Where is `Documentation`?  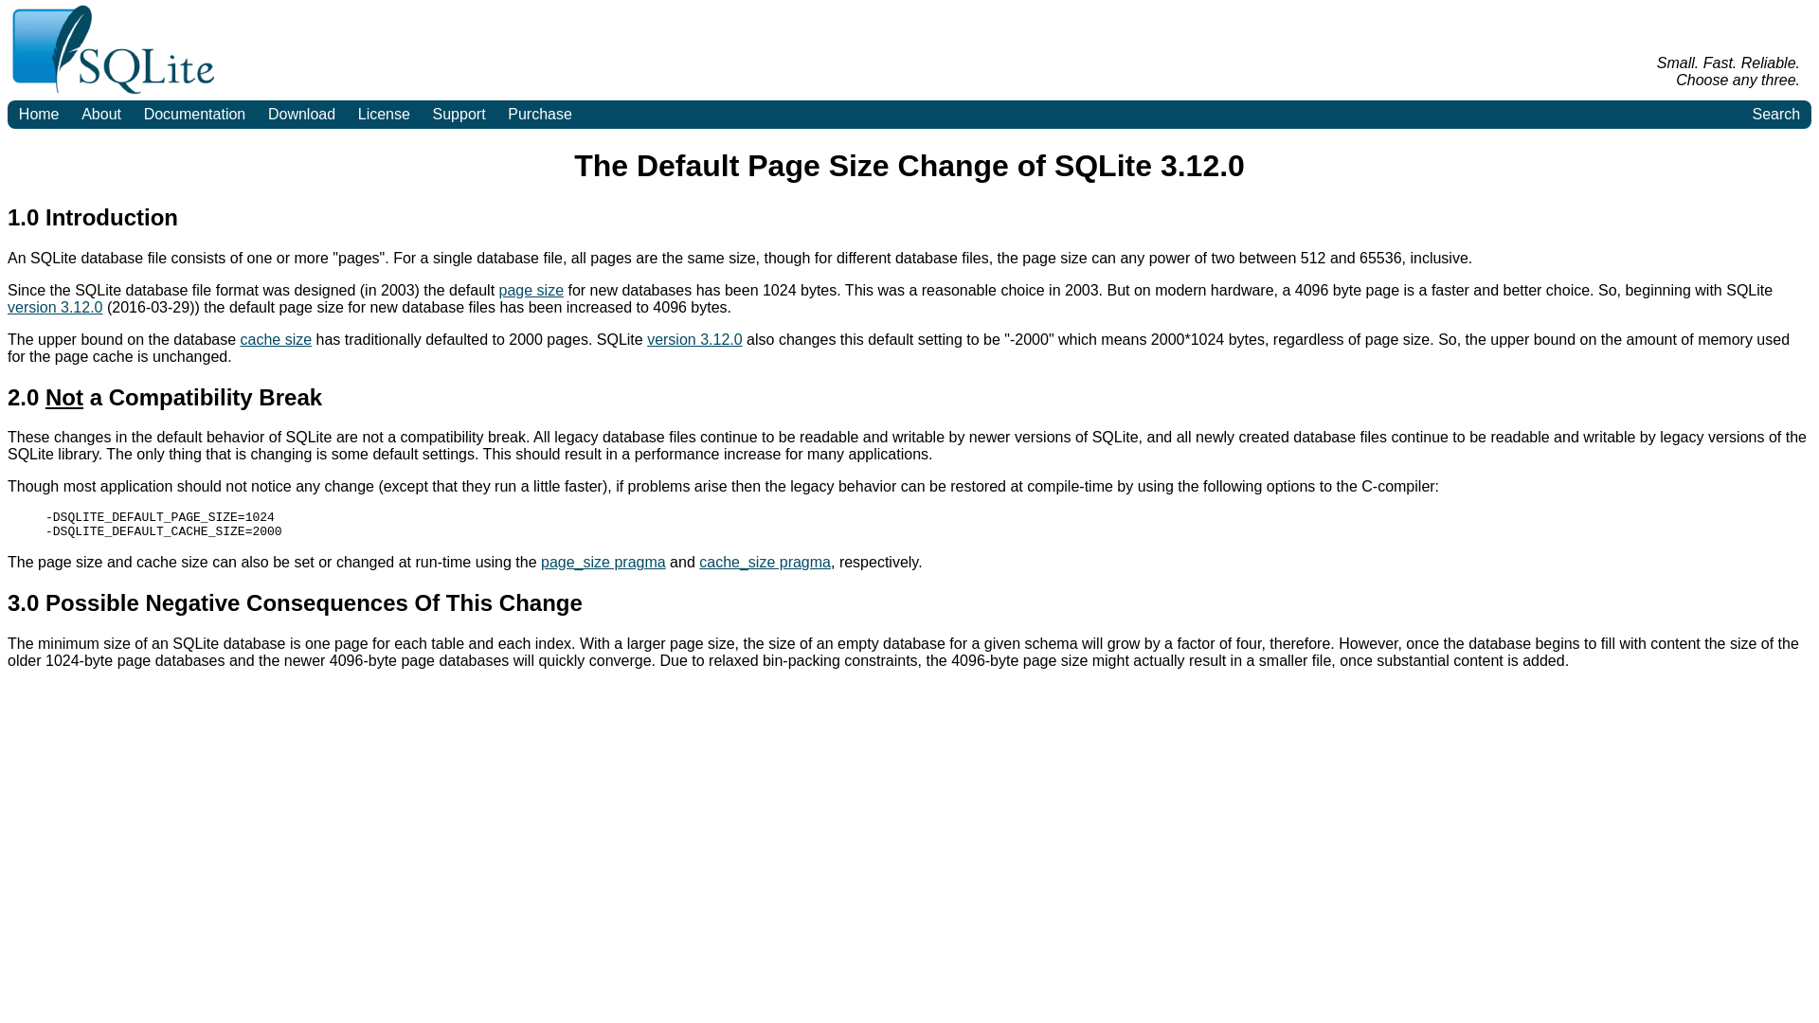
Documentation is located at coordinates (194, 114).